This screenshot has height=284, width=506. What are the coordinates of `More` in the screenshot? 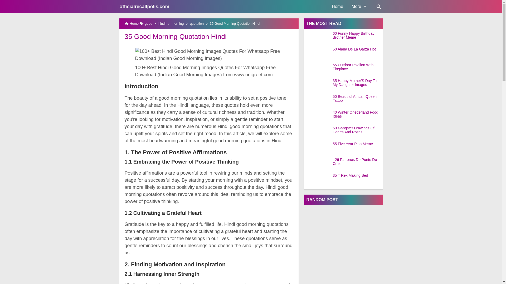 It's located at (358, 6).